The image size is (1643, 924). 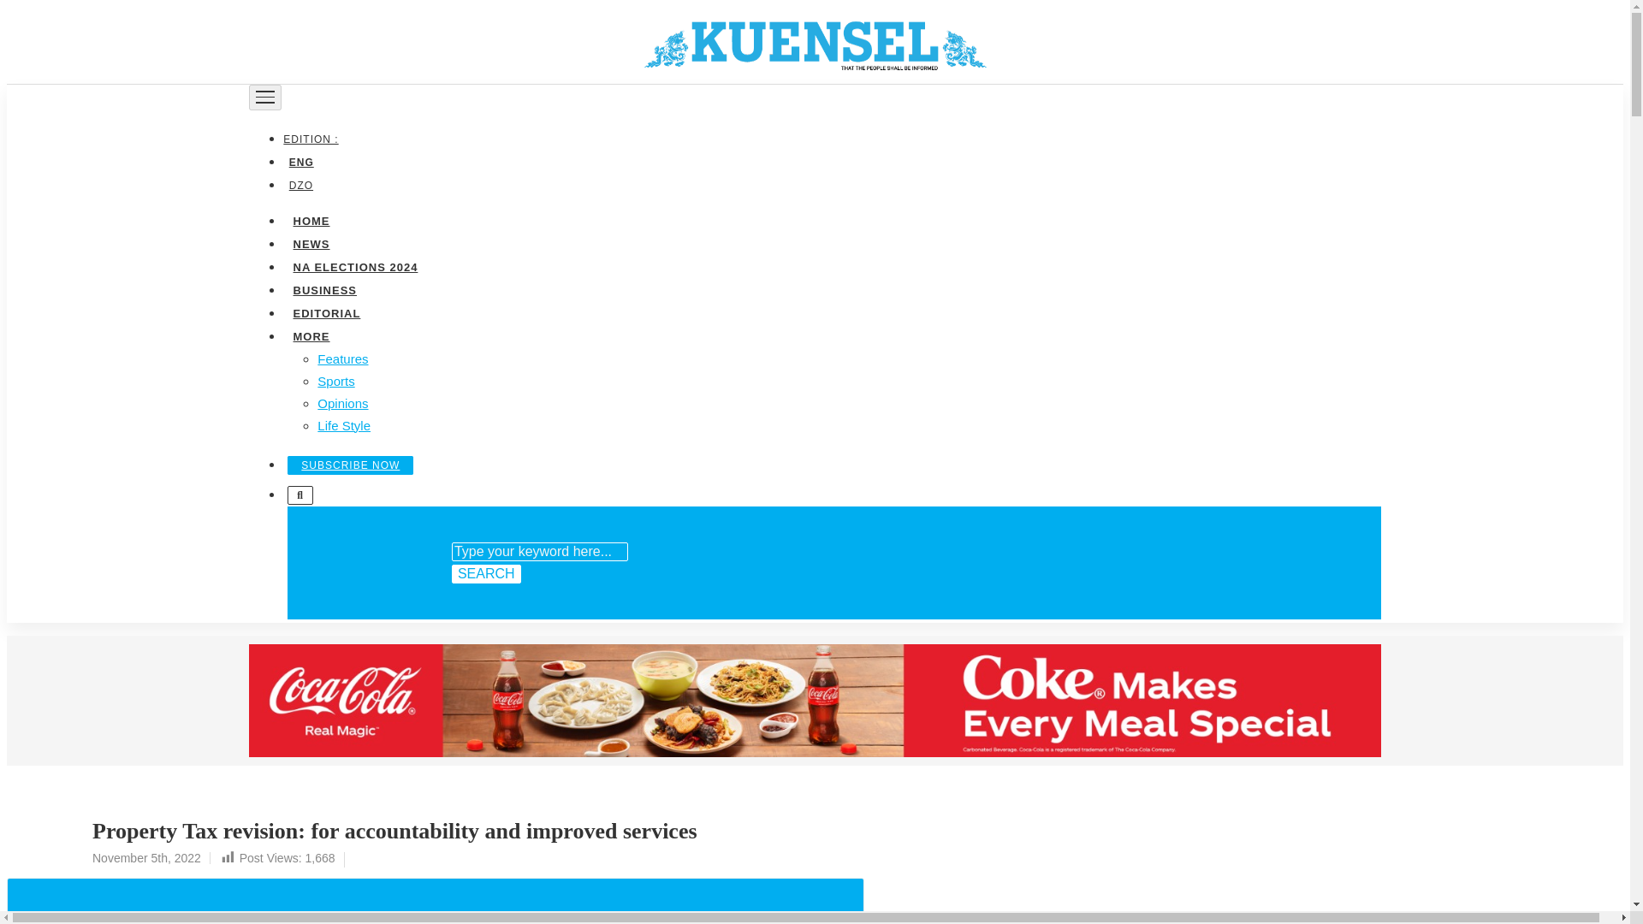 I want to click on Sports, so click(x=335, y=380).